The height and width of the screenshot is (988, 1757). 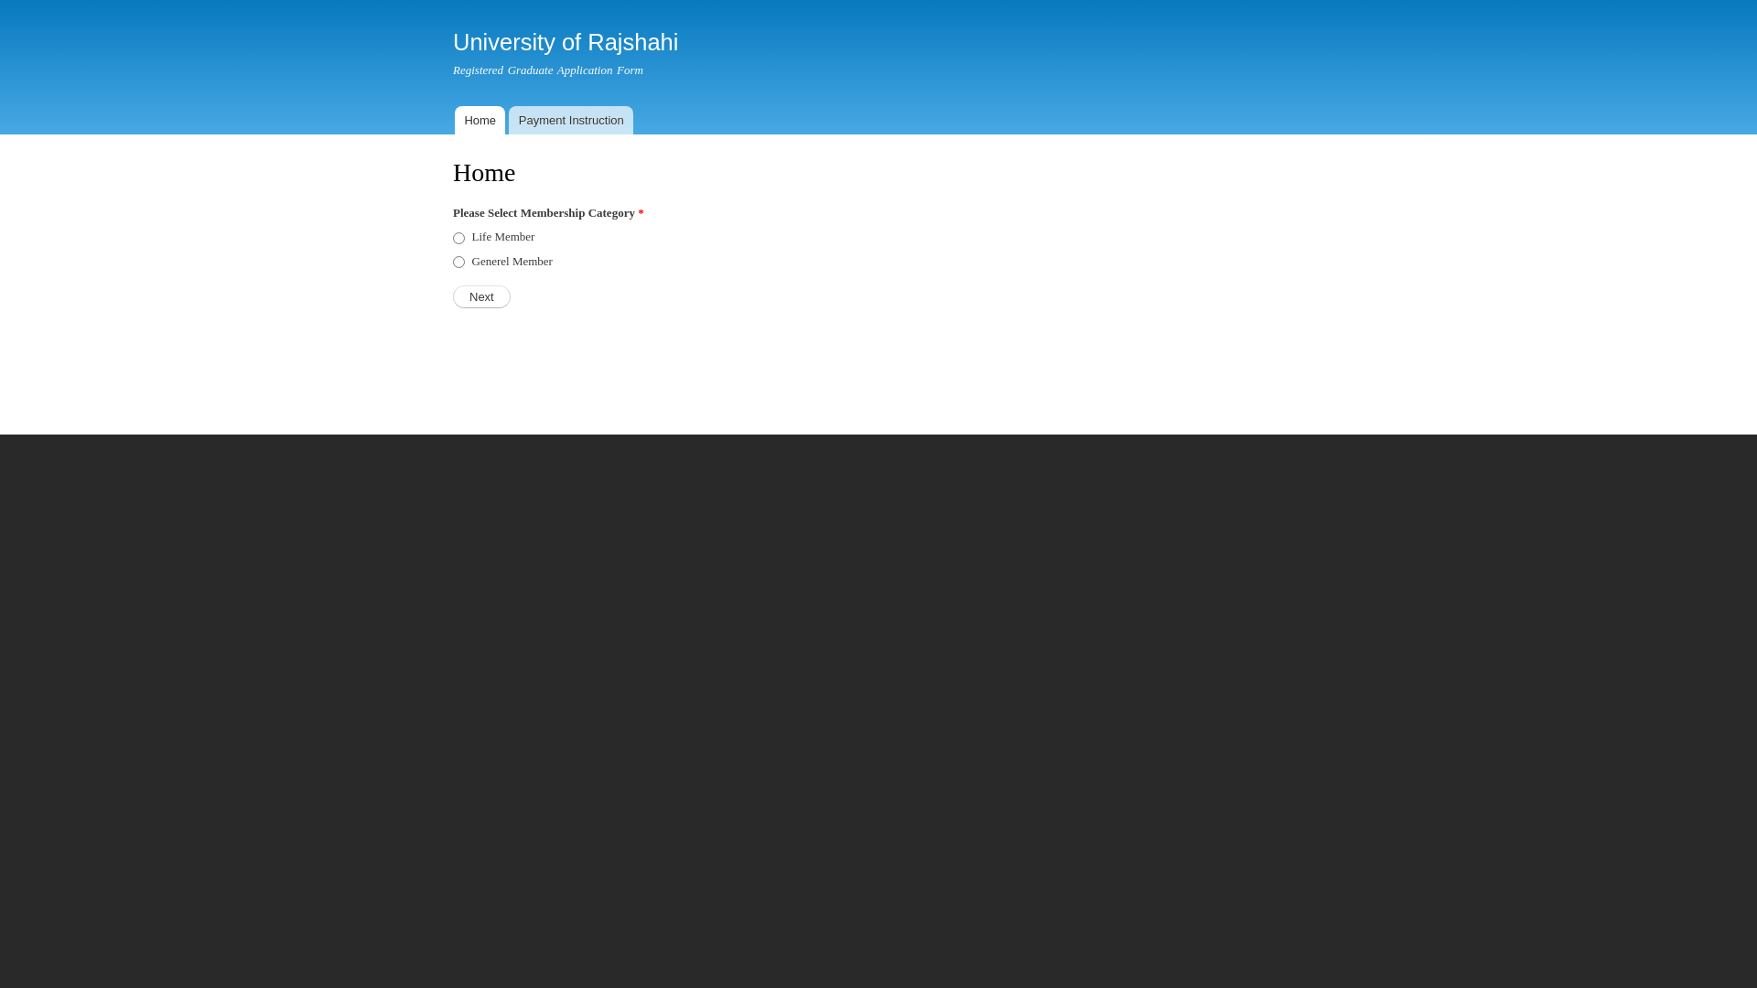 I want to click on Payment Instruction, so click(x=571, y=121).